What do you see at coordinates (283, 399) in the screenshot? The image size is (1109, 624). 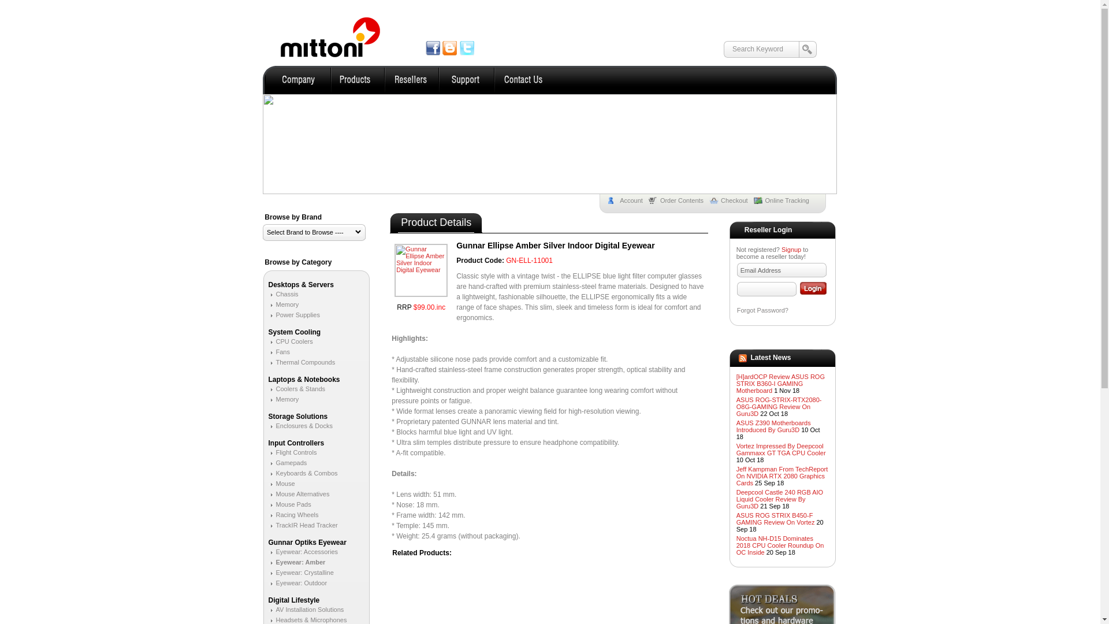 I see `Memory` at bounding box center [283, 399].